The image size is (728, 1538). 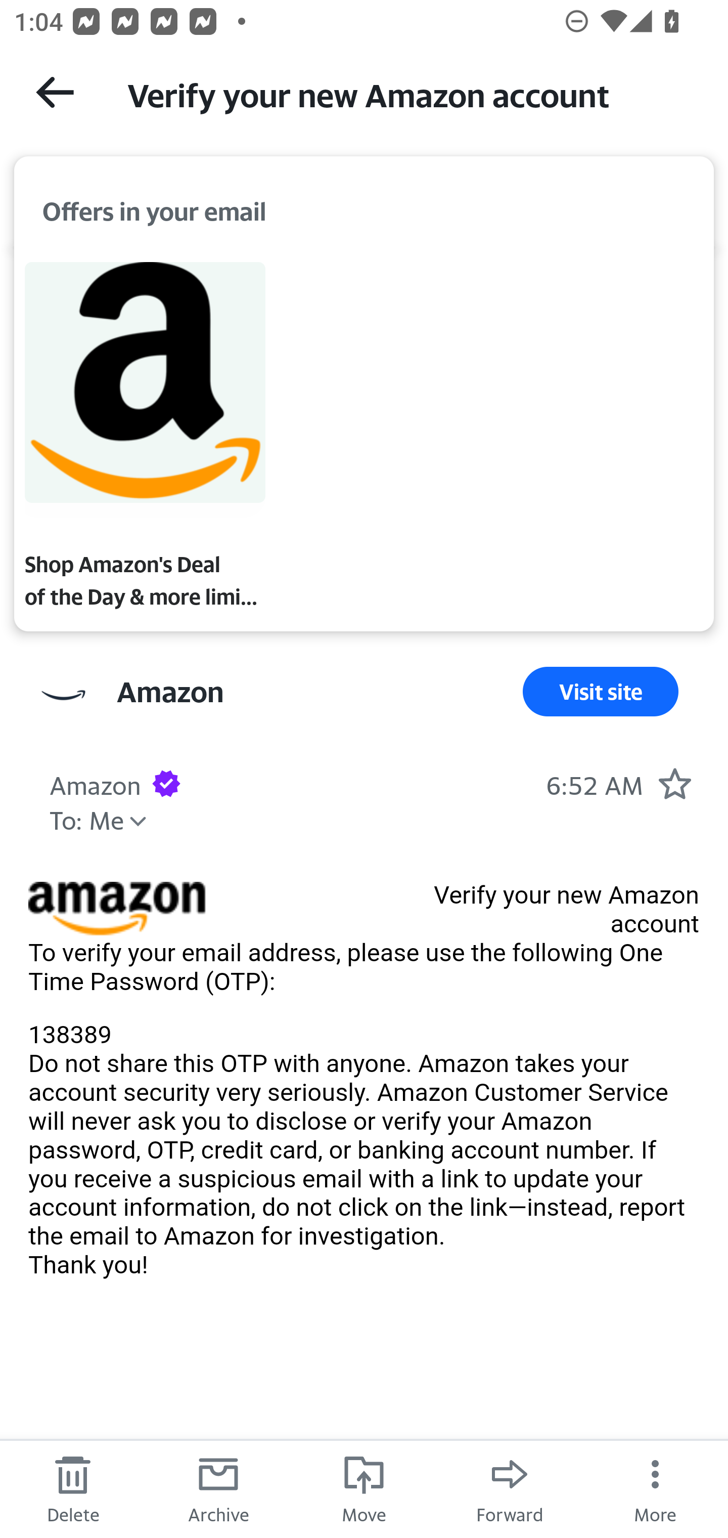 What do you see at coordinates (95, 783) in the screenshot?
I see `Amazon Sender Amazon` at bounding box center [95, 783].